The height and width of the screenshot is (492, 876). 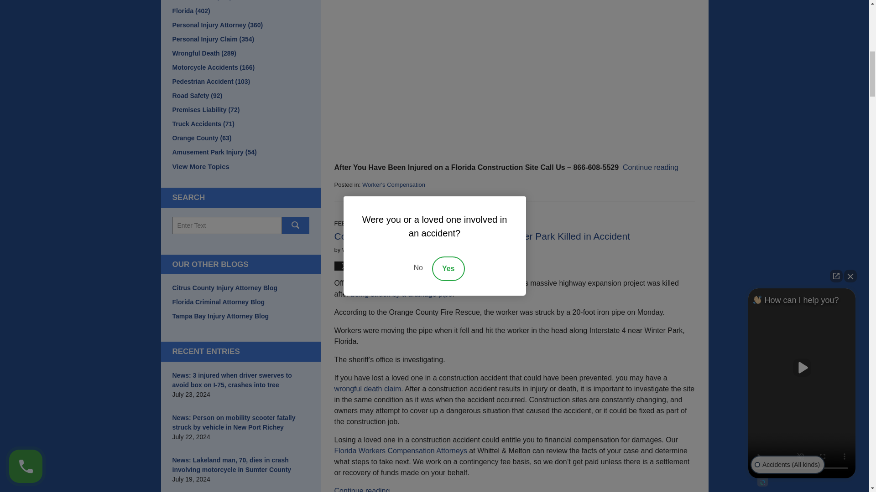 I want to click on Worker's Compensation, so click(x=393, y=184).